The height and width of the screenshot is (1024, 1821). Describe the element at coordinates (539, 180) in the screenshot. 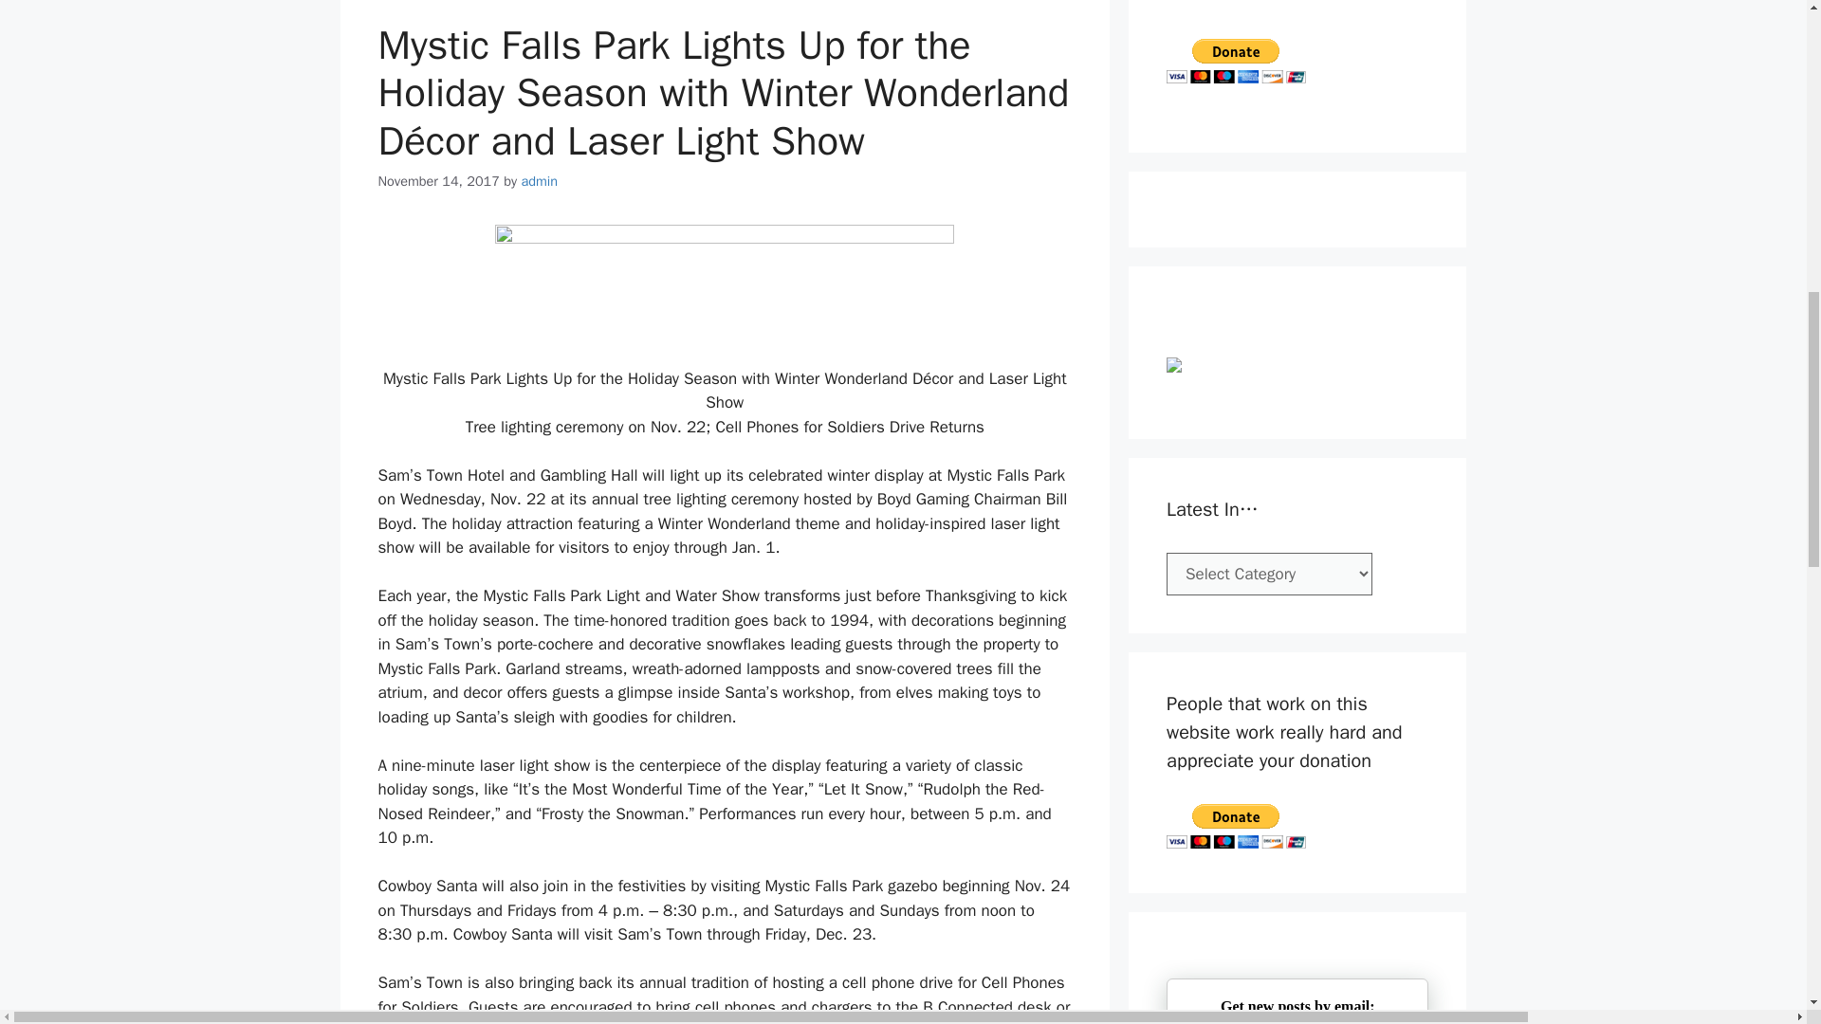

I see `admin` at that location.